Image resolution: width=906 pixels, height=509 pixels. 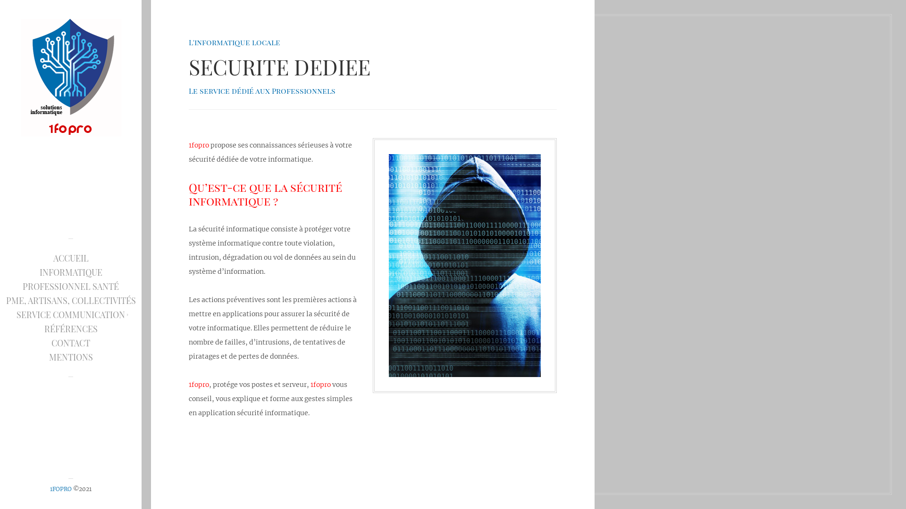 I want to click on MENTIONS, so click(x=71, y=357).